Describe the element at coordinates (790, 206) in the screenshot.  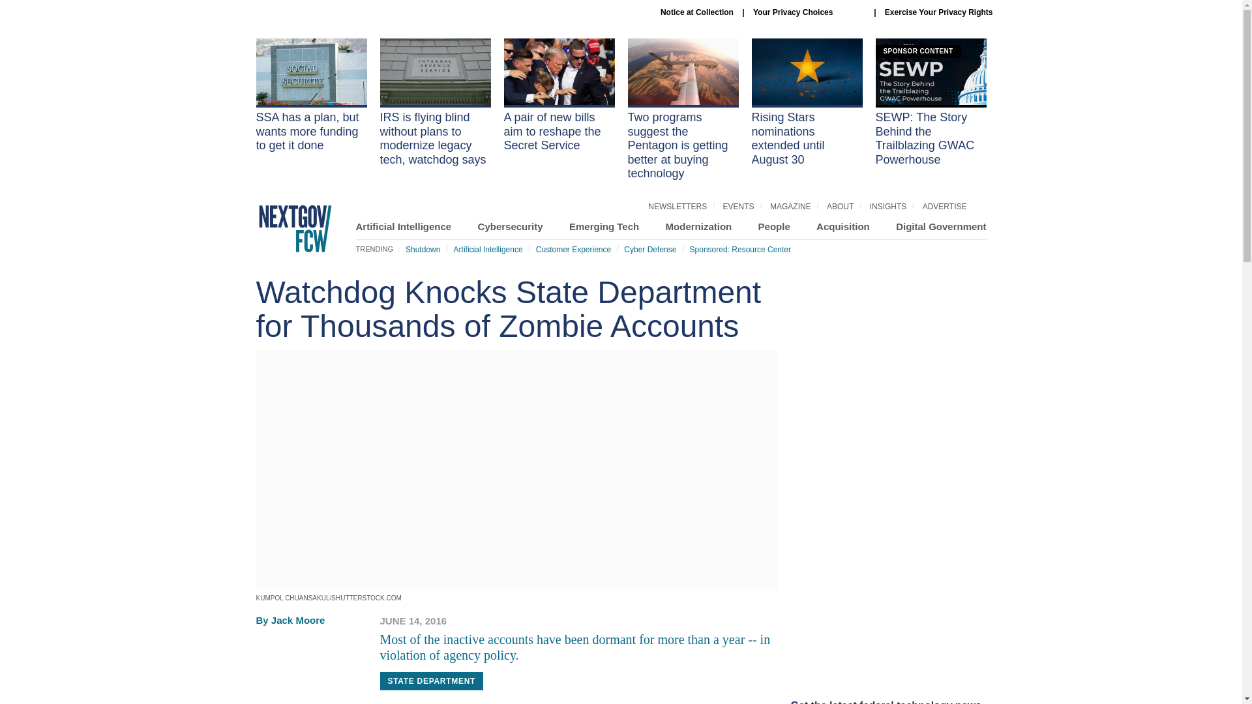
I see `MAGAZINE` at that location.